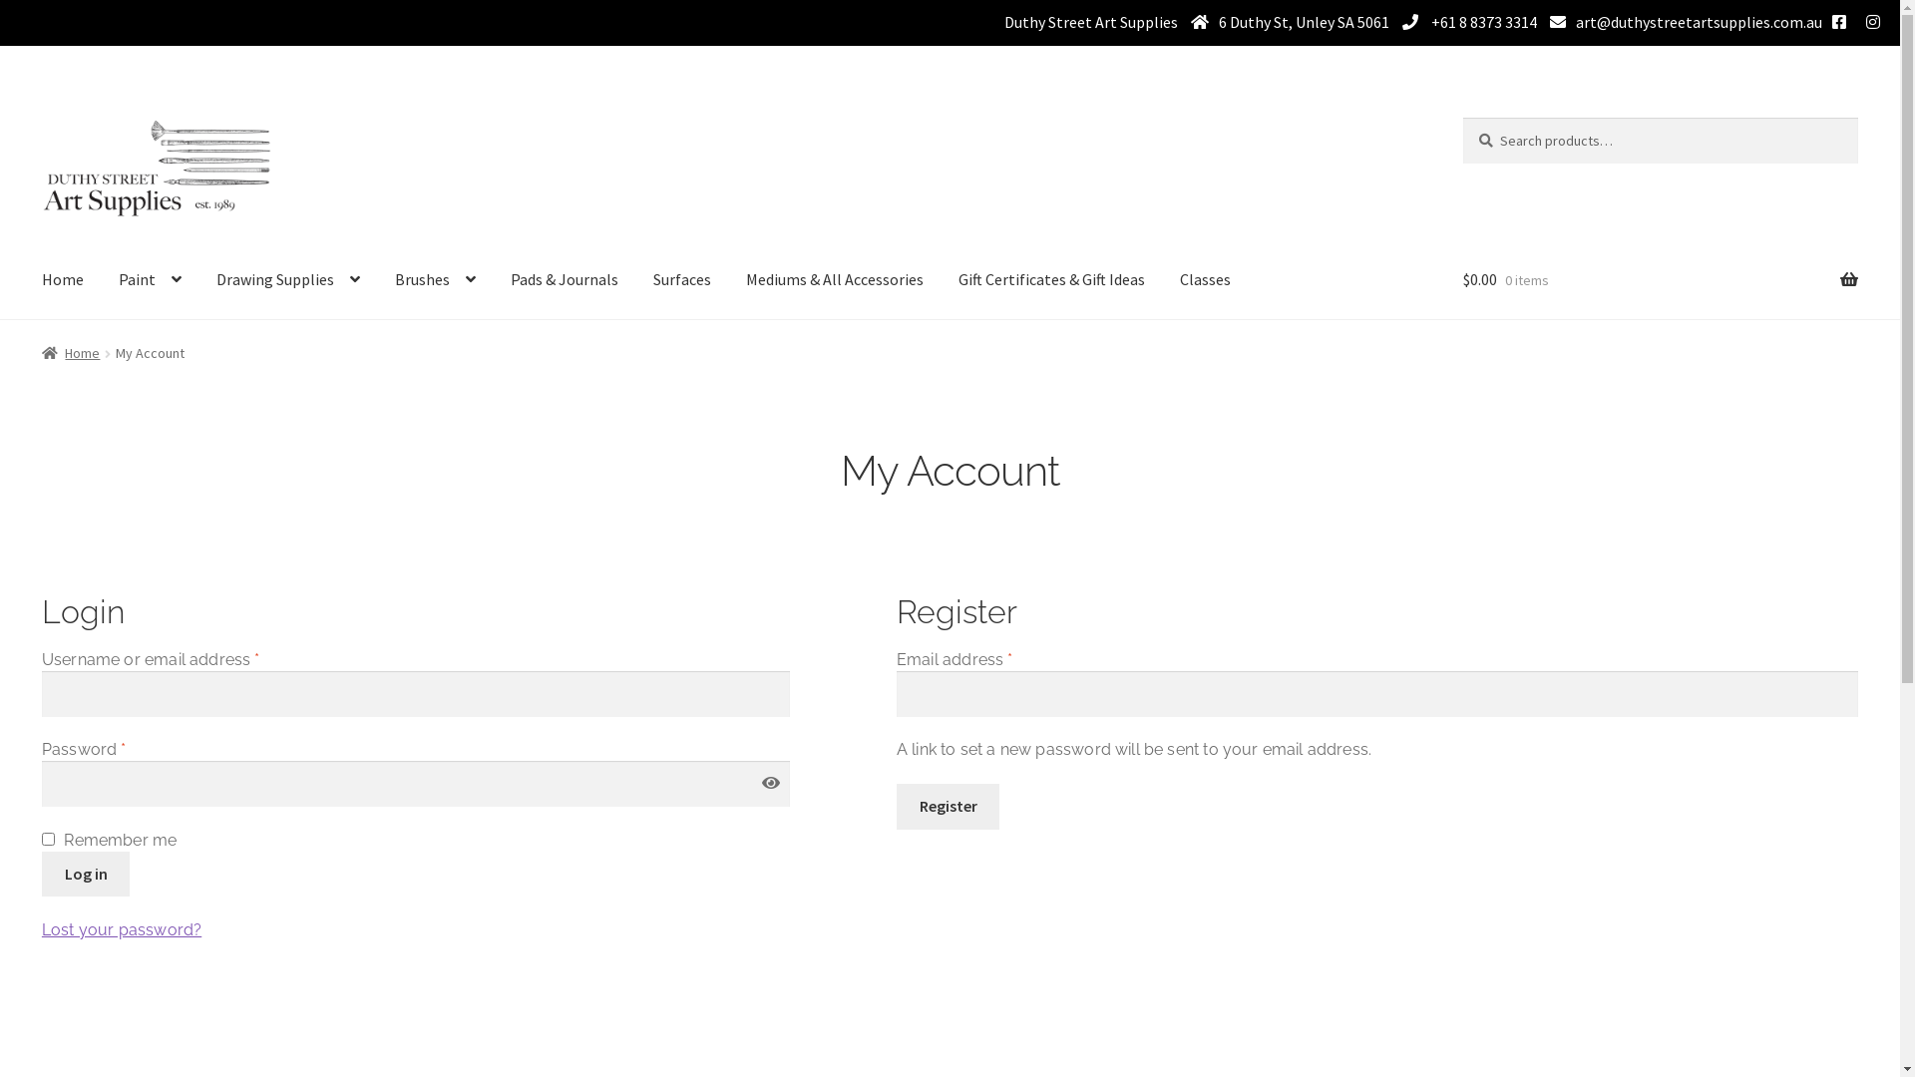  Describe the element at coordinates (42, 118) in the screenshot. I see `Skip to navigation` at that location.